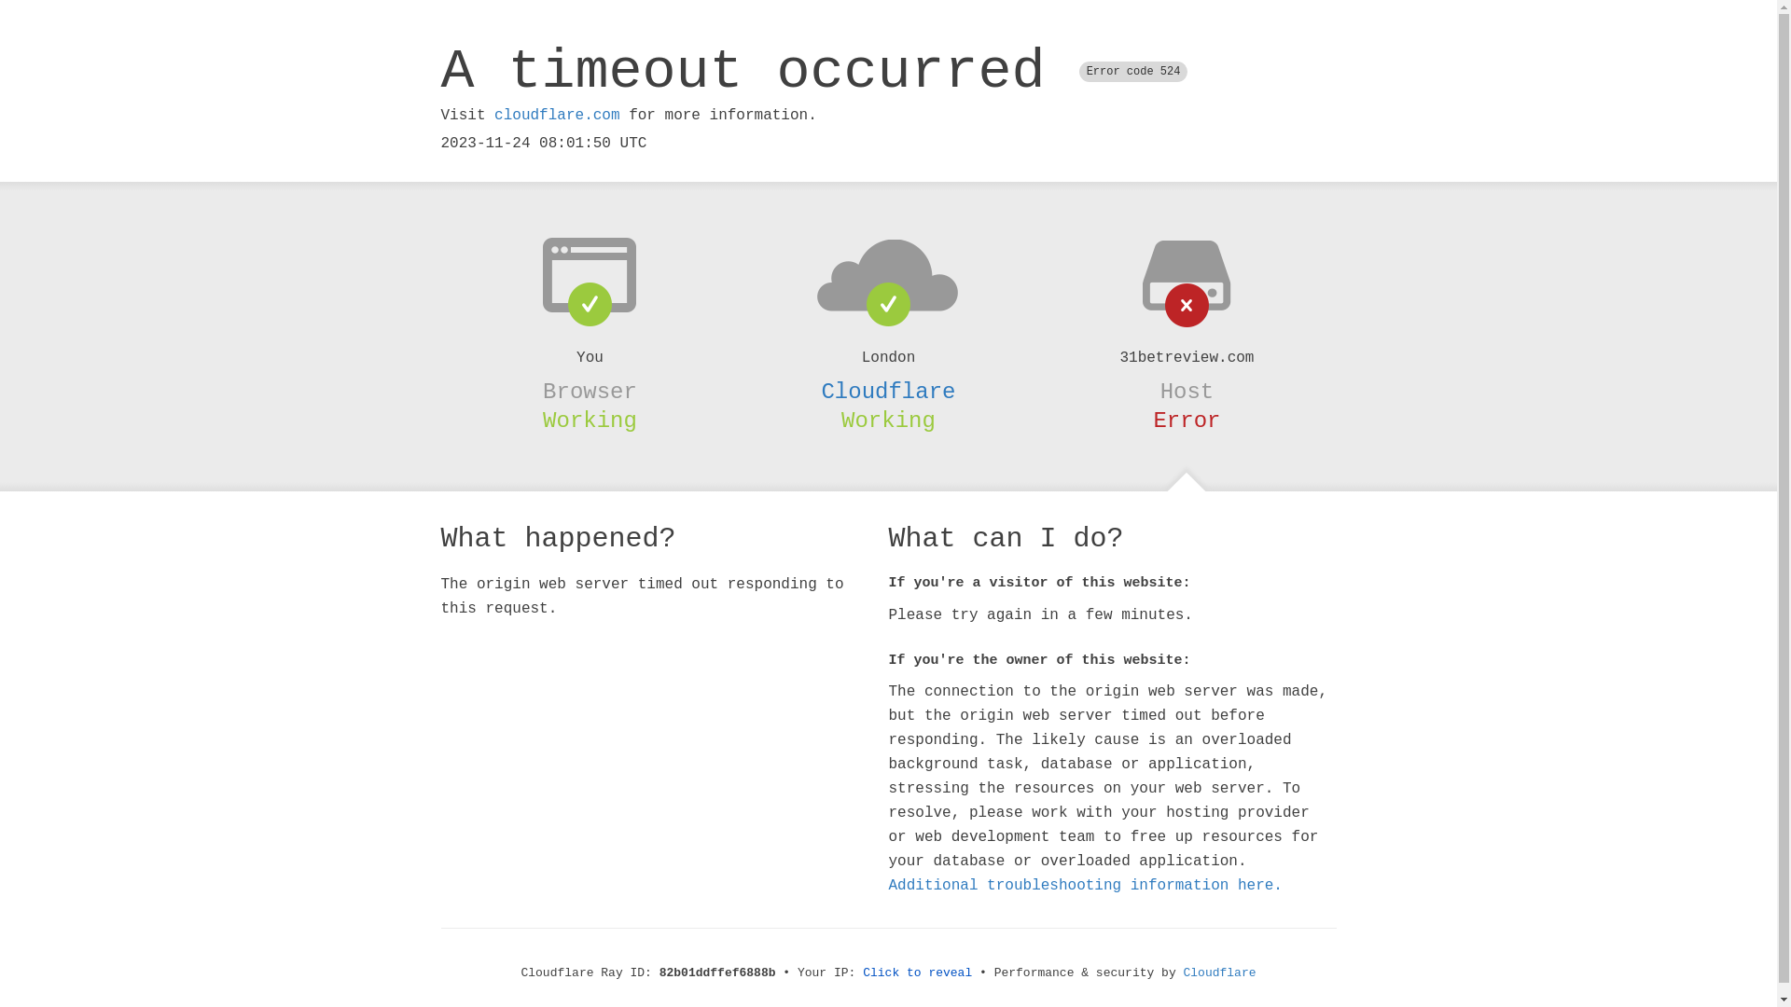 This screenshot has width=1791, height=1007. What do you see at coordinates (1220, 973) in the screenshot?
I see `Cloudflare` at bounding box center [1220, 973].